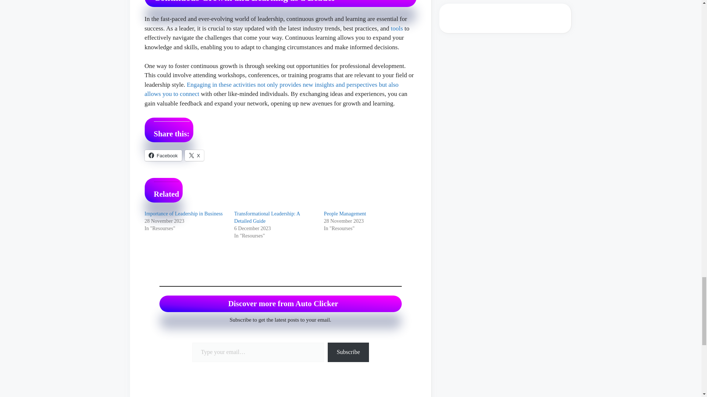 The height and width of the screenshot is (397, 707). What do you see at coordinates (345, 213) in the screenshot?
I see `People Management` at bounding box center [345, 213].